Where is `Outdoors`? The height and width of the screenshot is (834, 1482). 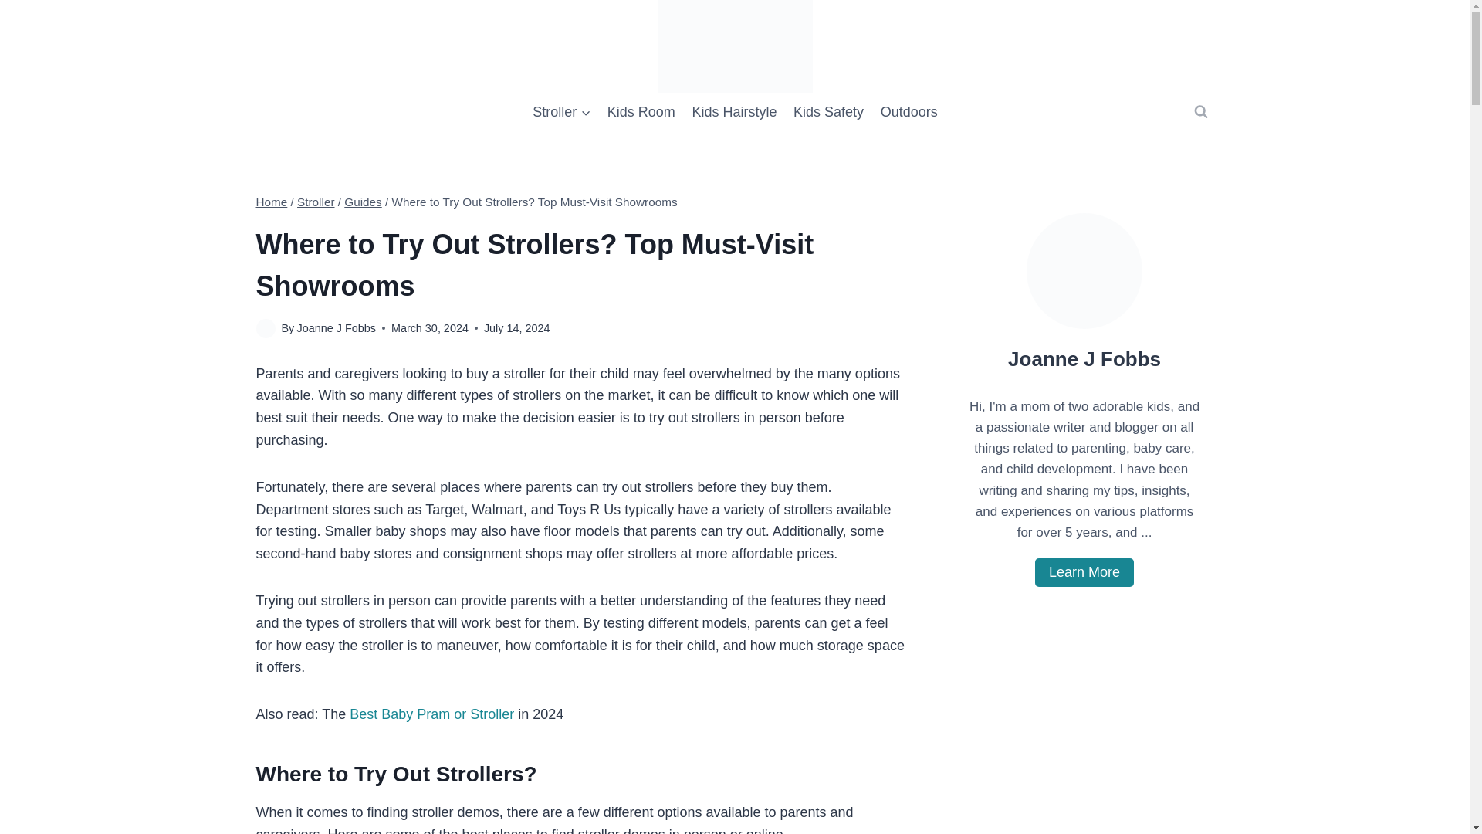 Outdoors is located at coordinates (909, 111).